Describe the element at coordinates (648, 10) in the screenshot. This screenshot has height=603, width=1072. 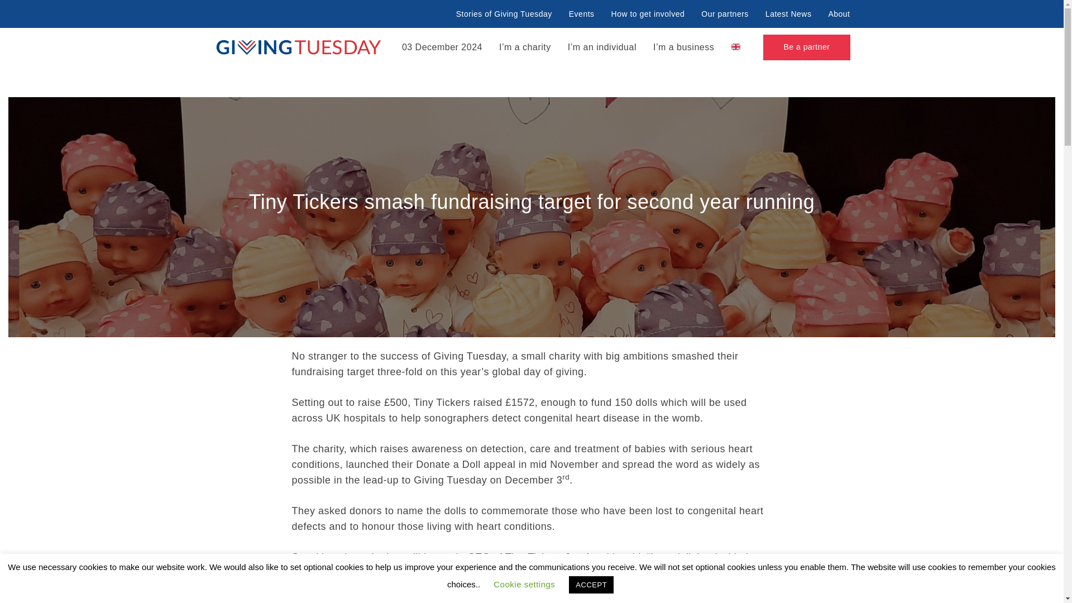
I see `How to get involved` at that location.